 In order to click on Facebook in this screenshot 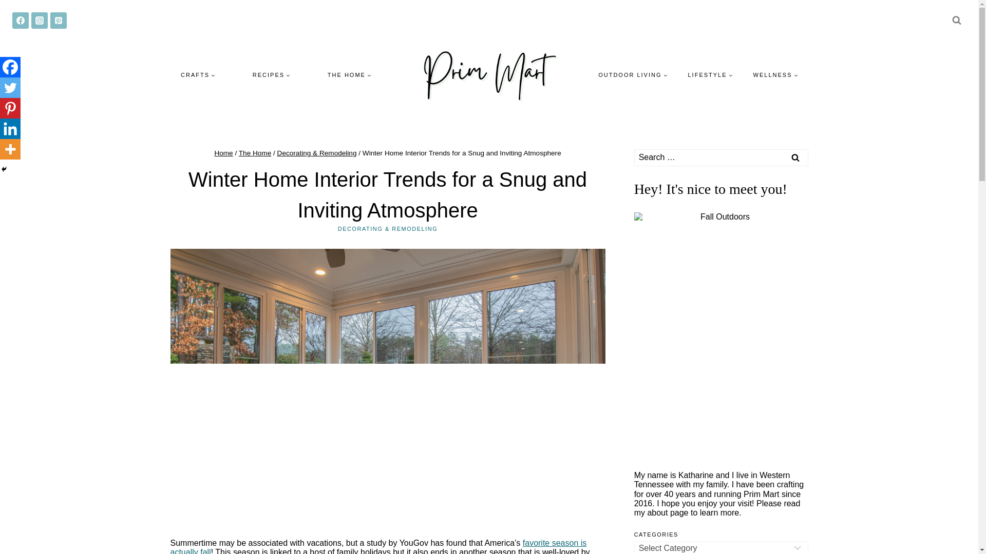, I will do `click(10, 67)`.